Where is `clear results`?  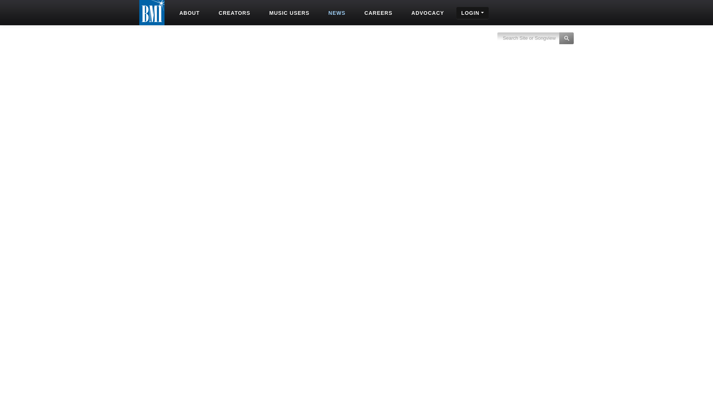 clear results is located at coordinates (535, 42).